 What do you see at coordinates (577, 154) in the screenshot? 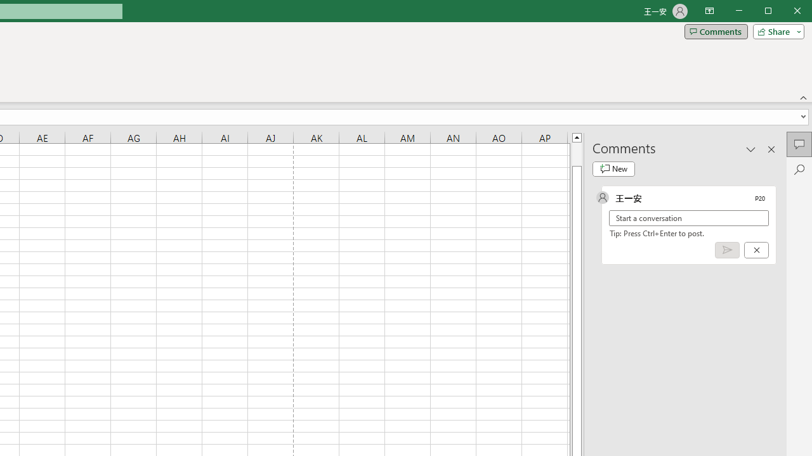
I see `Page up` at bounding box center [577, 154].